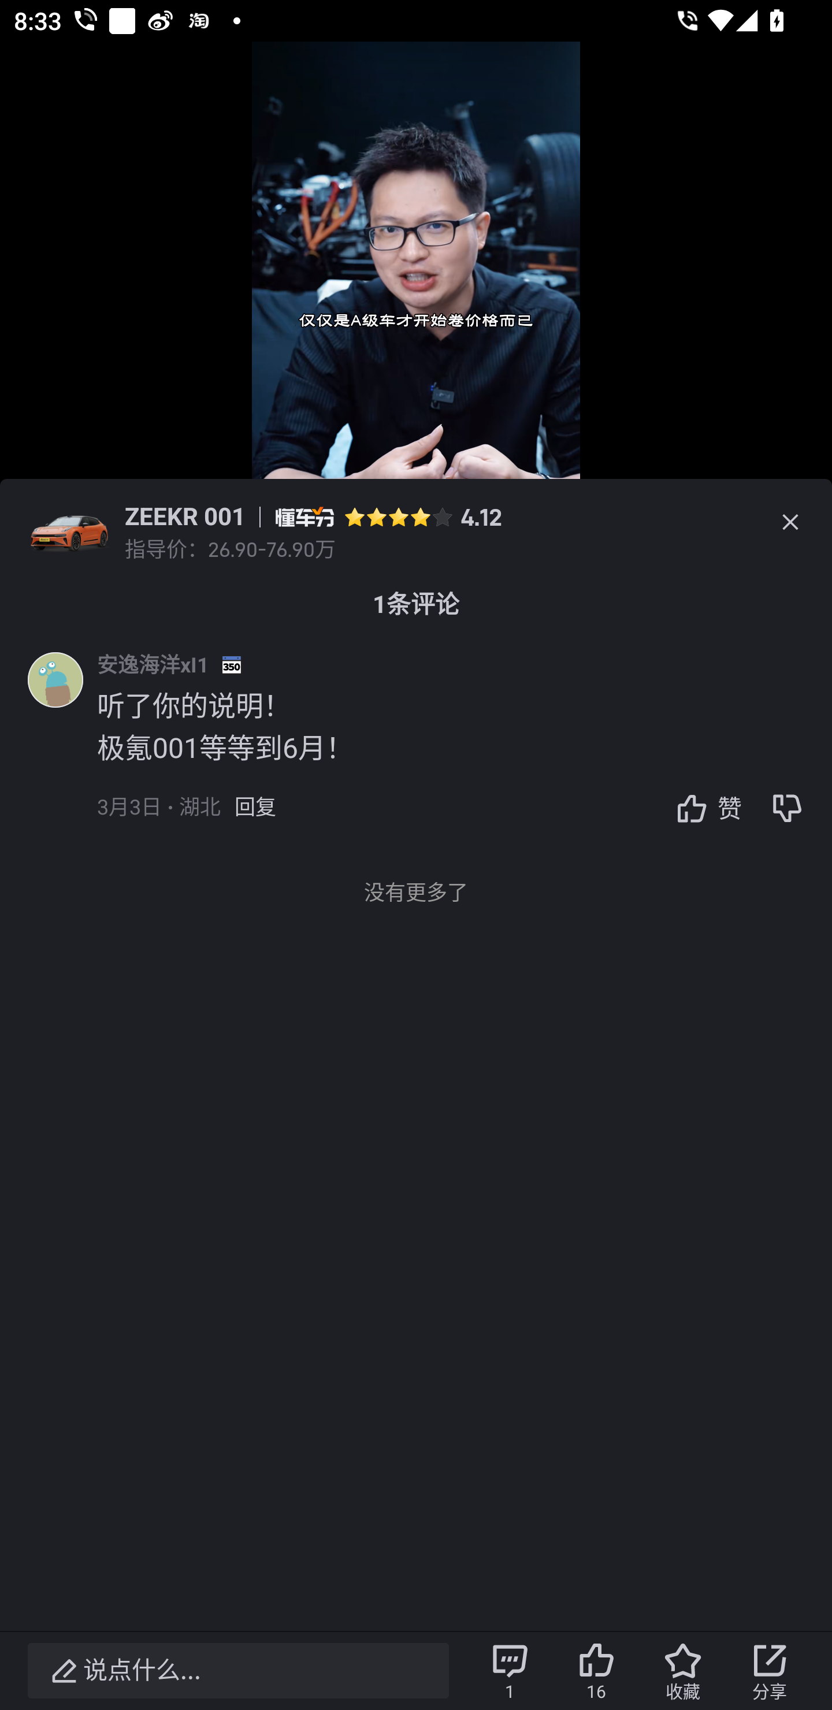 The height and width of the screenshot is (1710, 832). What do you see at coordinates (238, 1671) in the screenshot?
I see ` 说点什么...` at bounding box center [238, 1671].